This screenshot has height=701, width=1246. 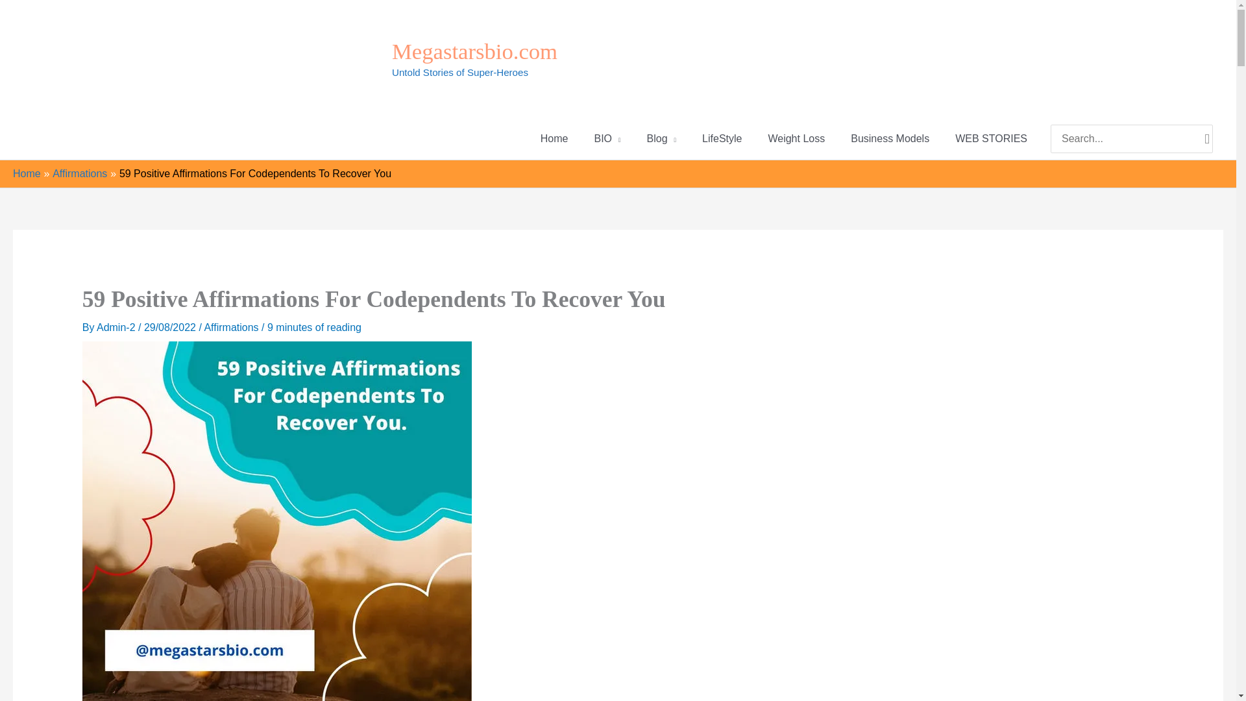 What do you see at coordinates (662, 139) in the screenshot?
I see `Blog` at bounding box center [662, 139].